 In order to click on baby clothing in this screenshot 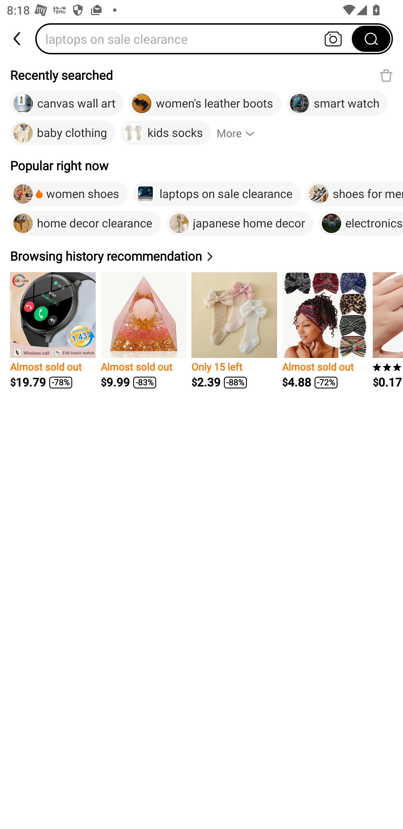, I will do `click(63, 133)`.